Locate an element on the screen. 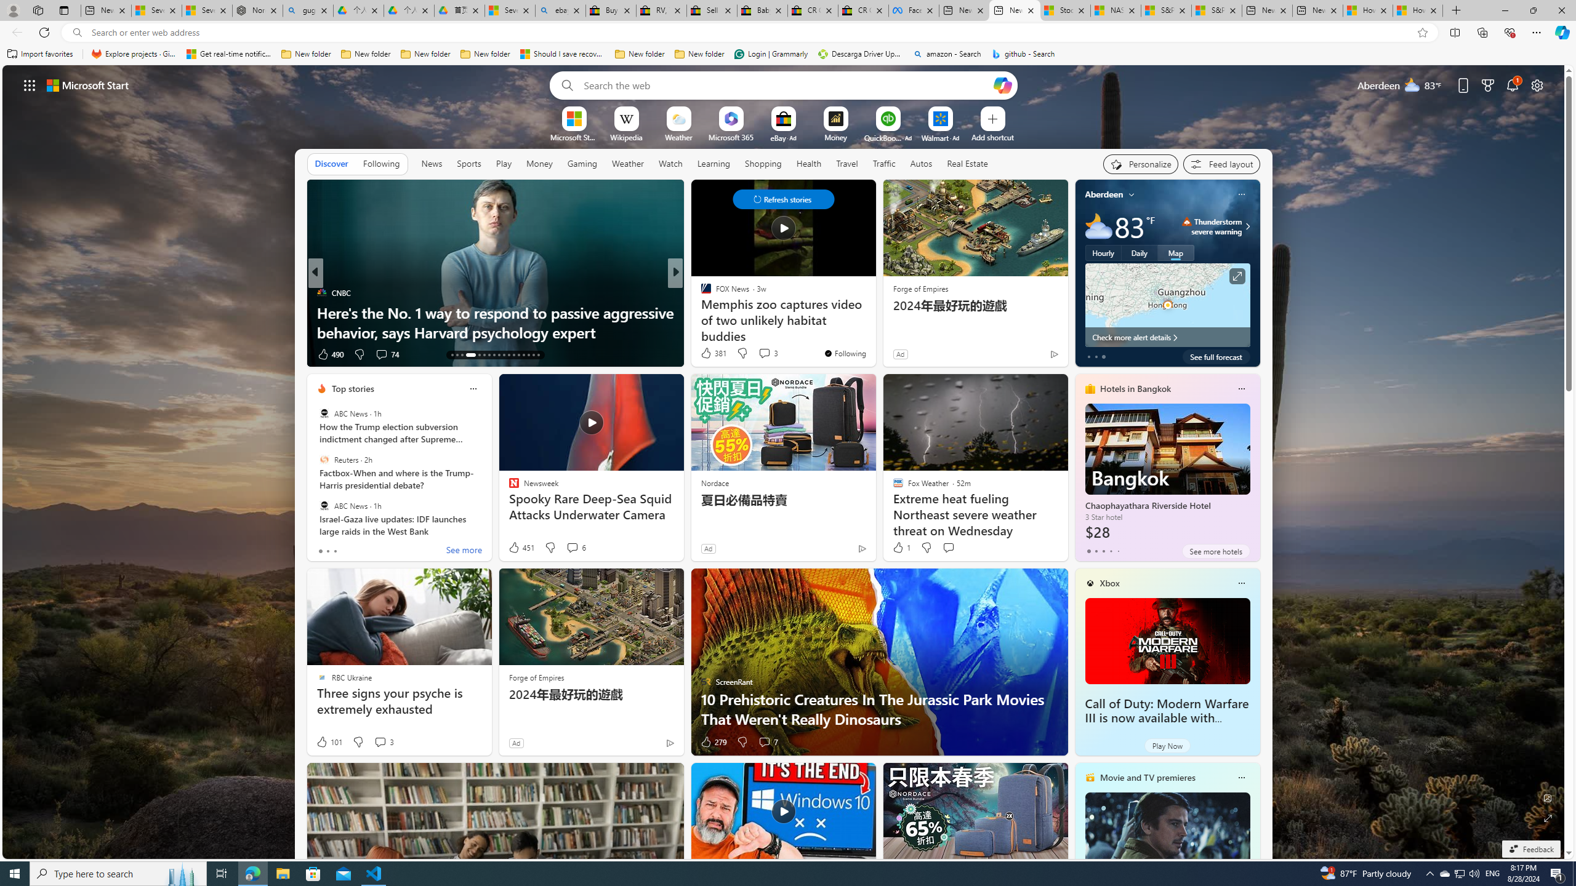 This screenshot has width=1576, height=886. Import favorites is located at coordinates (40, 54).